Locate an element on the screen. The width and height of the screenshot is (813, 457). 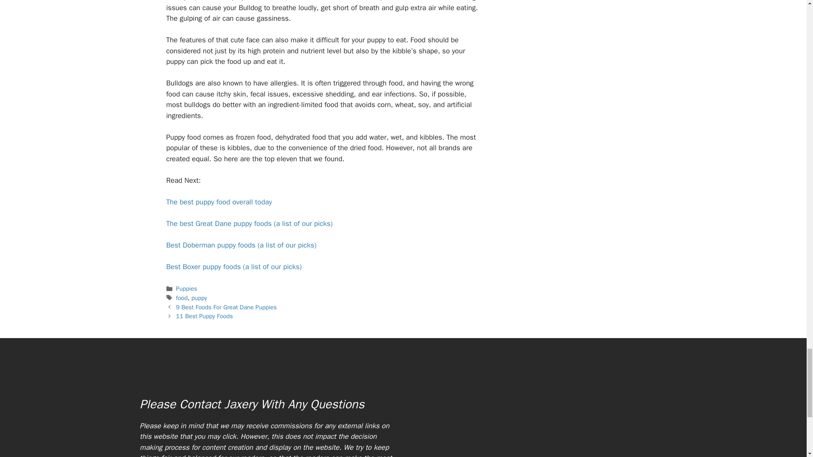
The best puppy food overall today is located at coordinates (218, 202).